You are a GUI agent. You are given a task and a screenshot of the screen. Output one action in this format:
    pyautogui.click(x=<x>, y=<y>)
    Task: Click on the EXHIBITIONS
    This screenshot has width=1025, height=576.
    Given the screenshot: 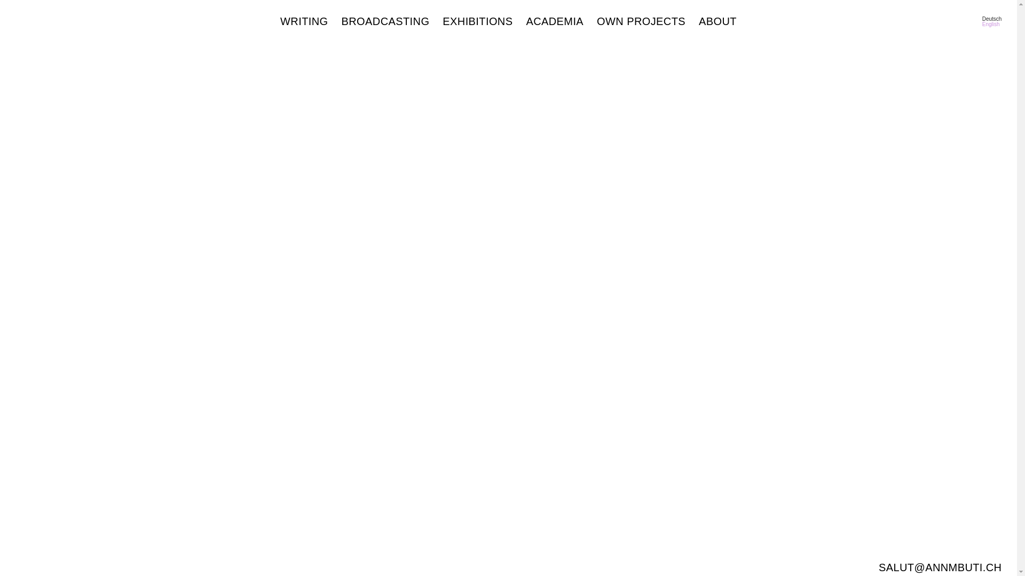 What is the action you would take?
    pyautogui.click(x=477, y=21)
    